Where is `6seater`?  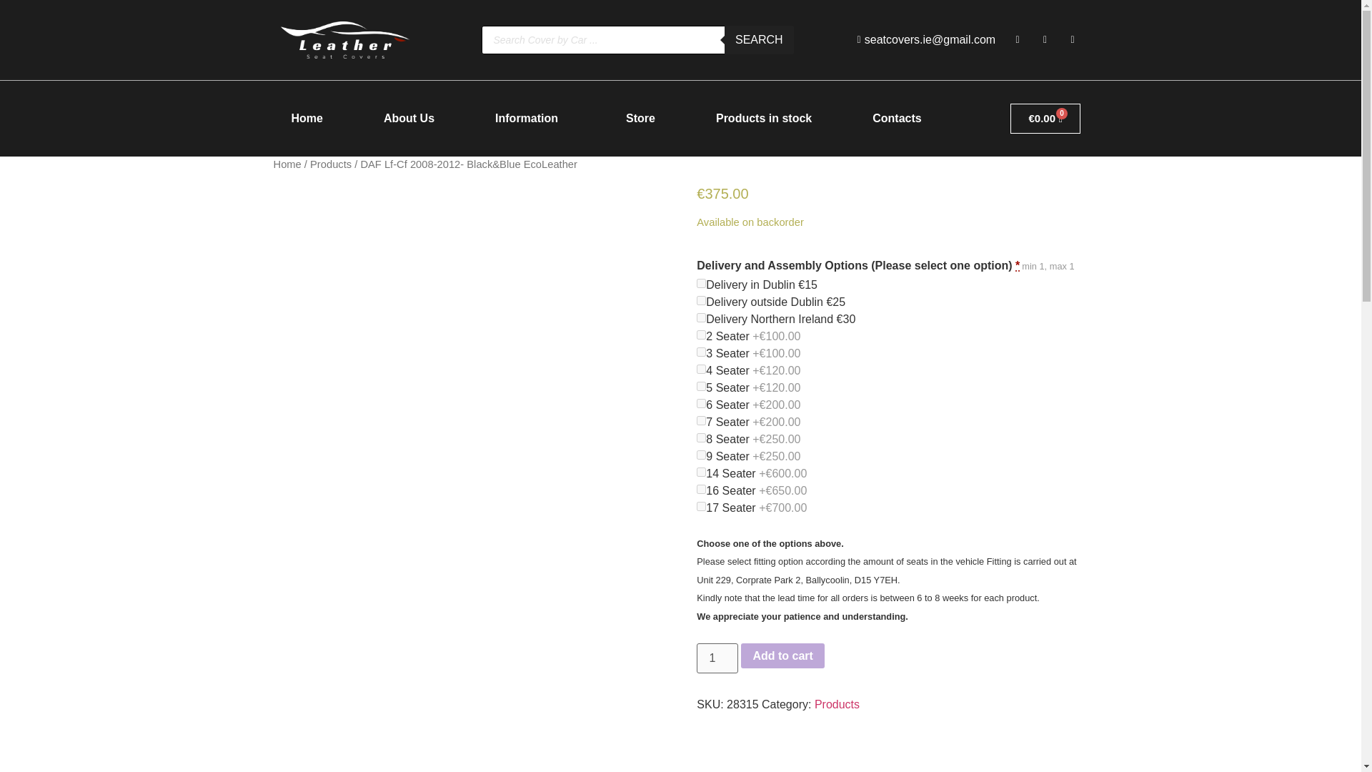
6seater is located at coordinates (702, 403).